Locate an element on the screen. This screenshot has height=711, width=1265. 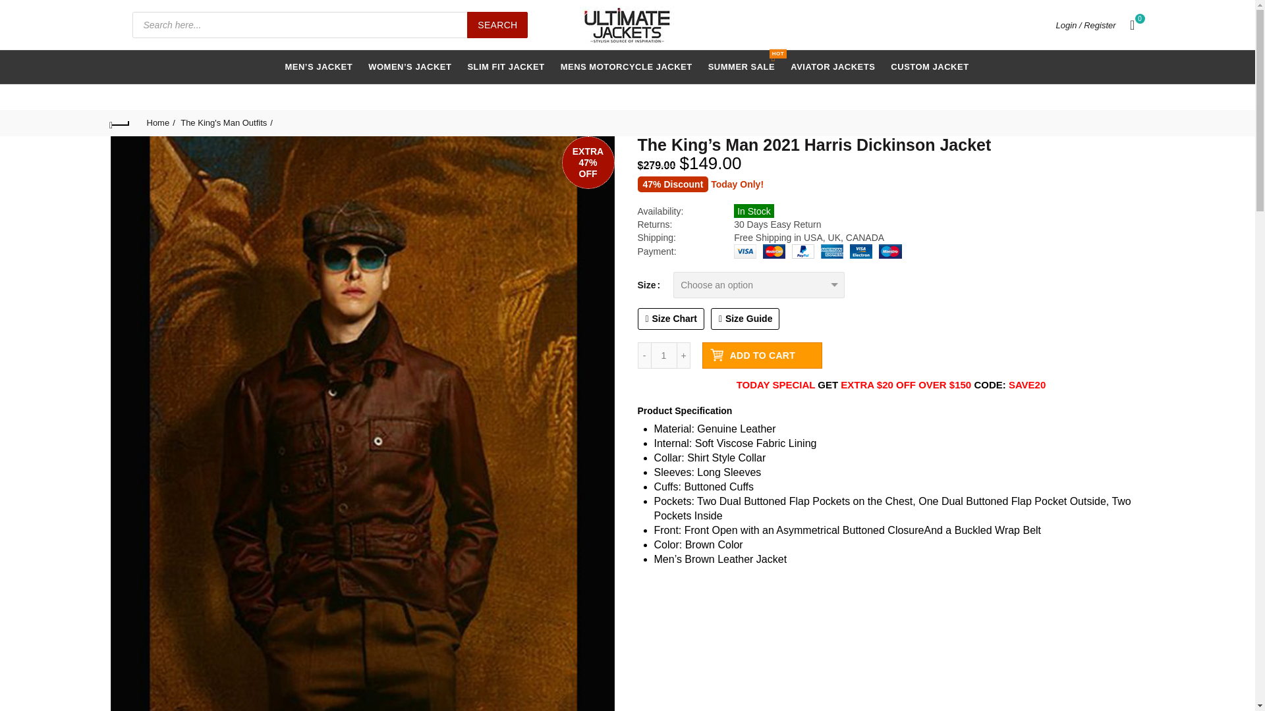
CUSTOM JACKET is located at coordinates (160, 122).